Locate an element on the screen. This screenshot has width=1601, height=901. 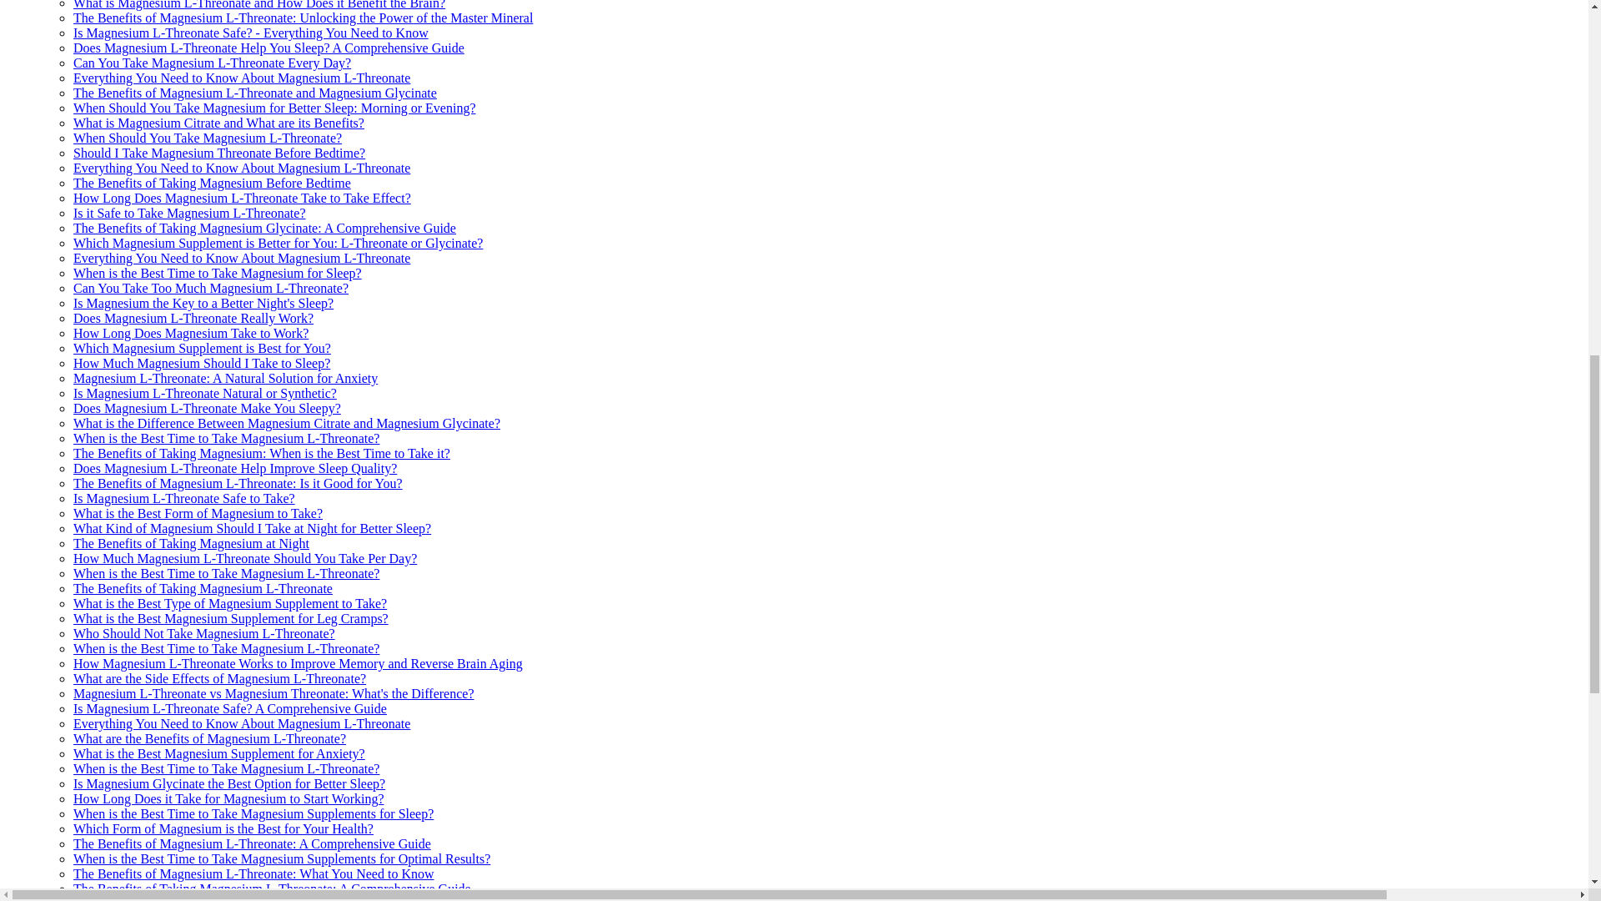
How Long Does Magnesium L-Threonate Take to Take Effect? is located at coordinates (242, 198).